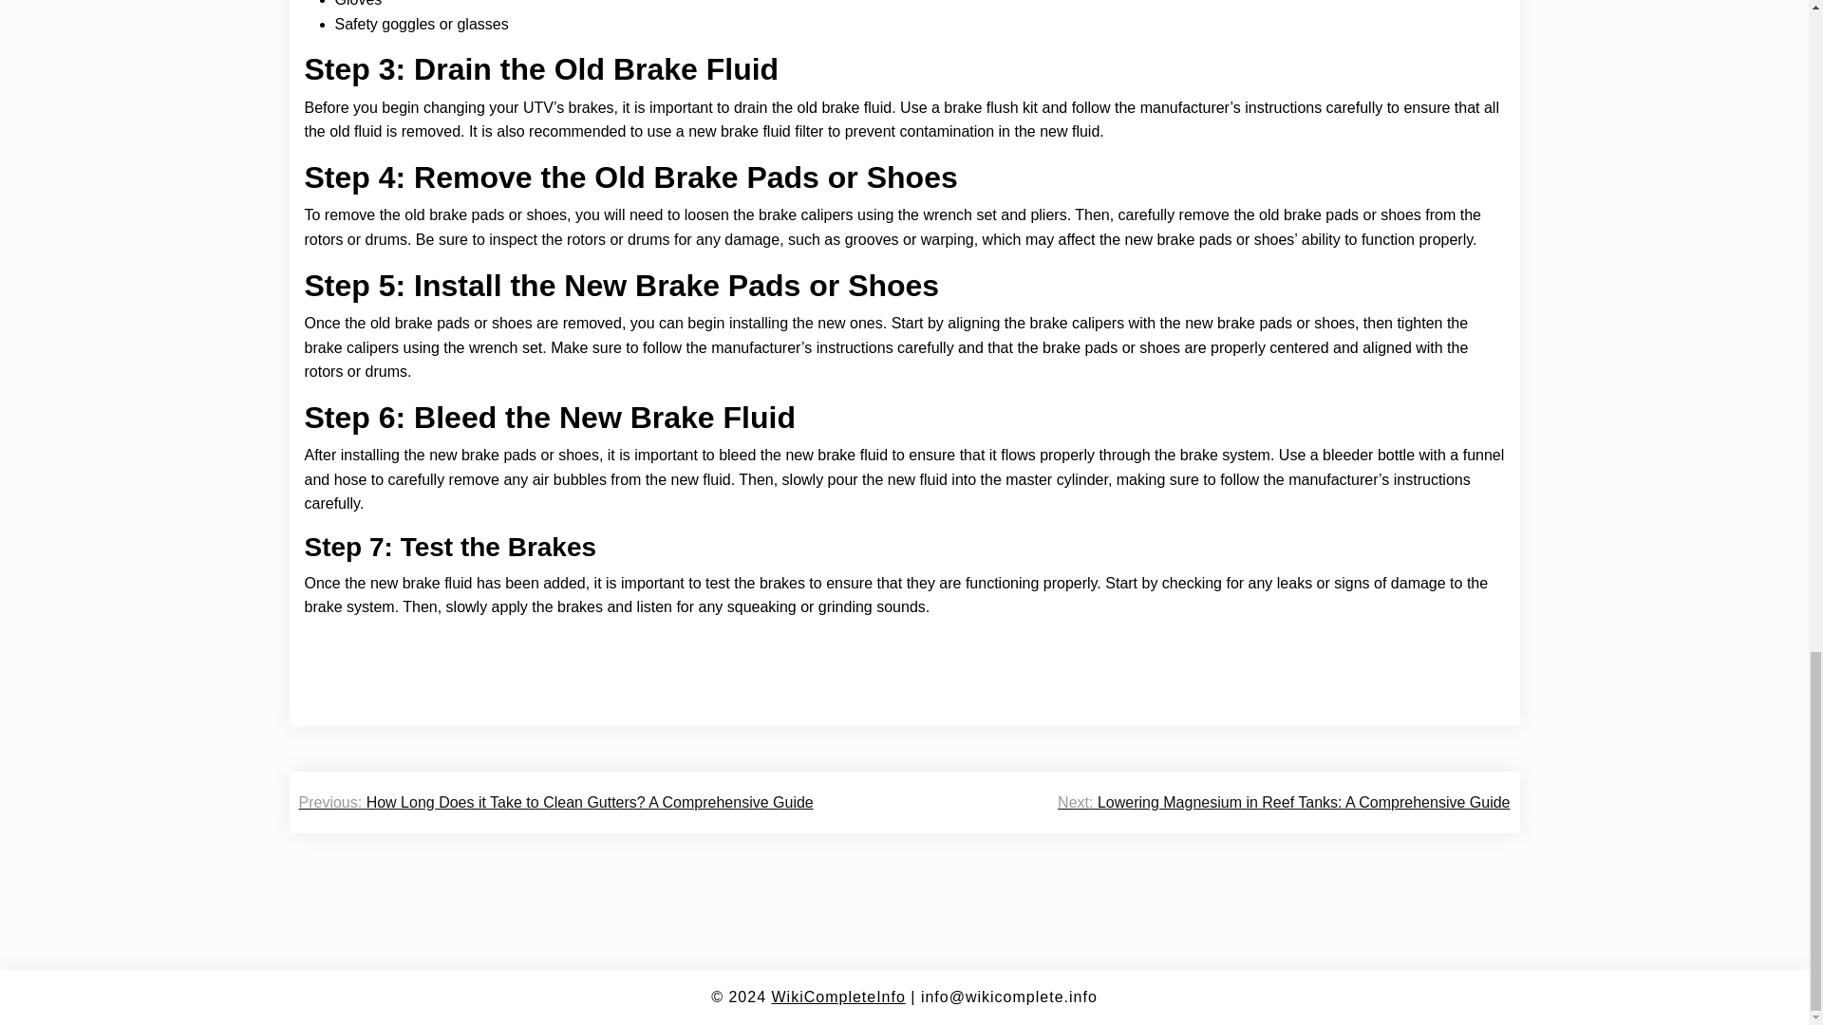 This screenshot has width=1823, height=1025. Describe the element at coordinates (837, 997) in the screenshot. I see `WikiCompleteInfo` at that location.